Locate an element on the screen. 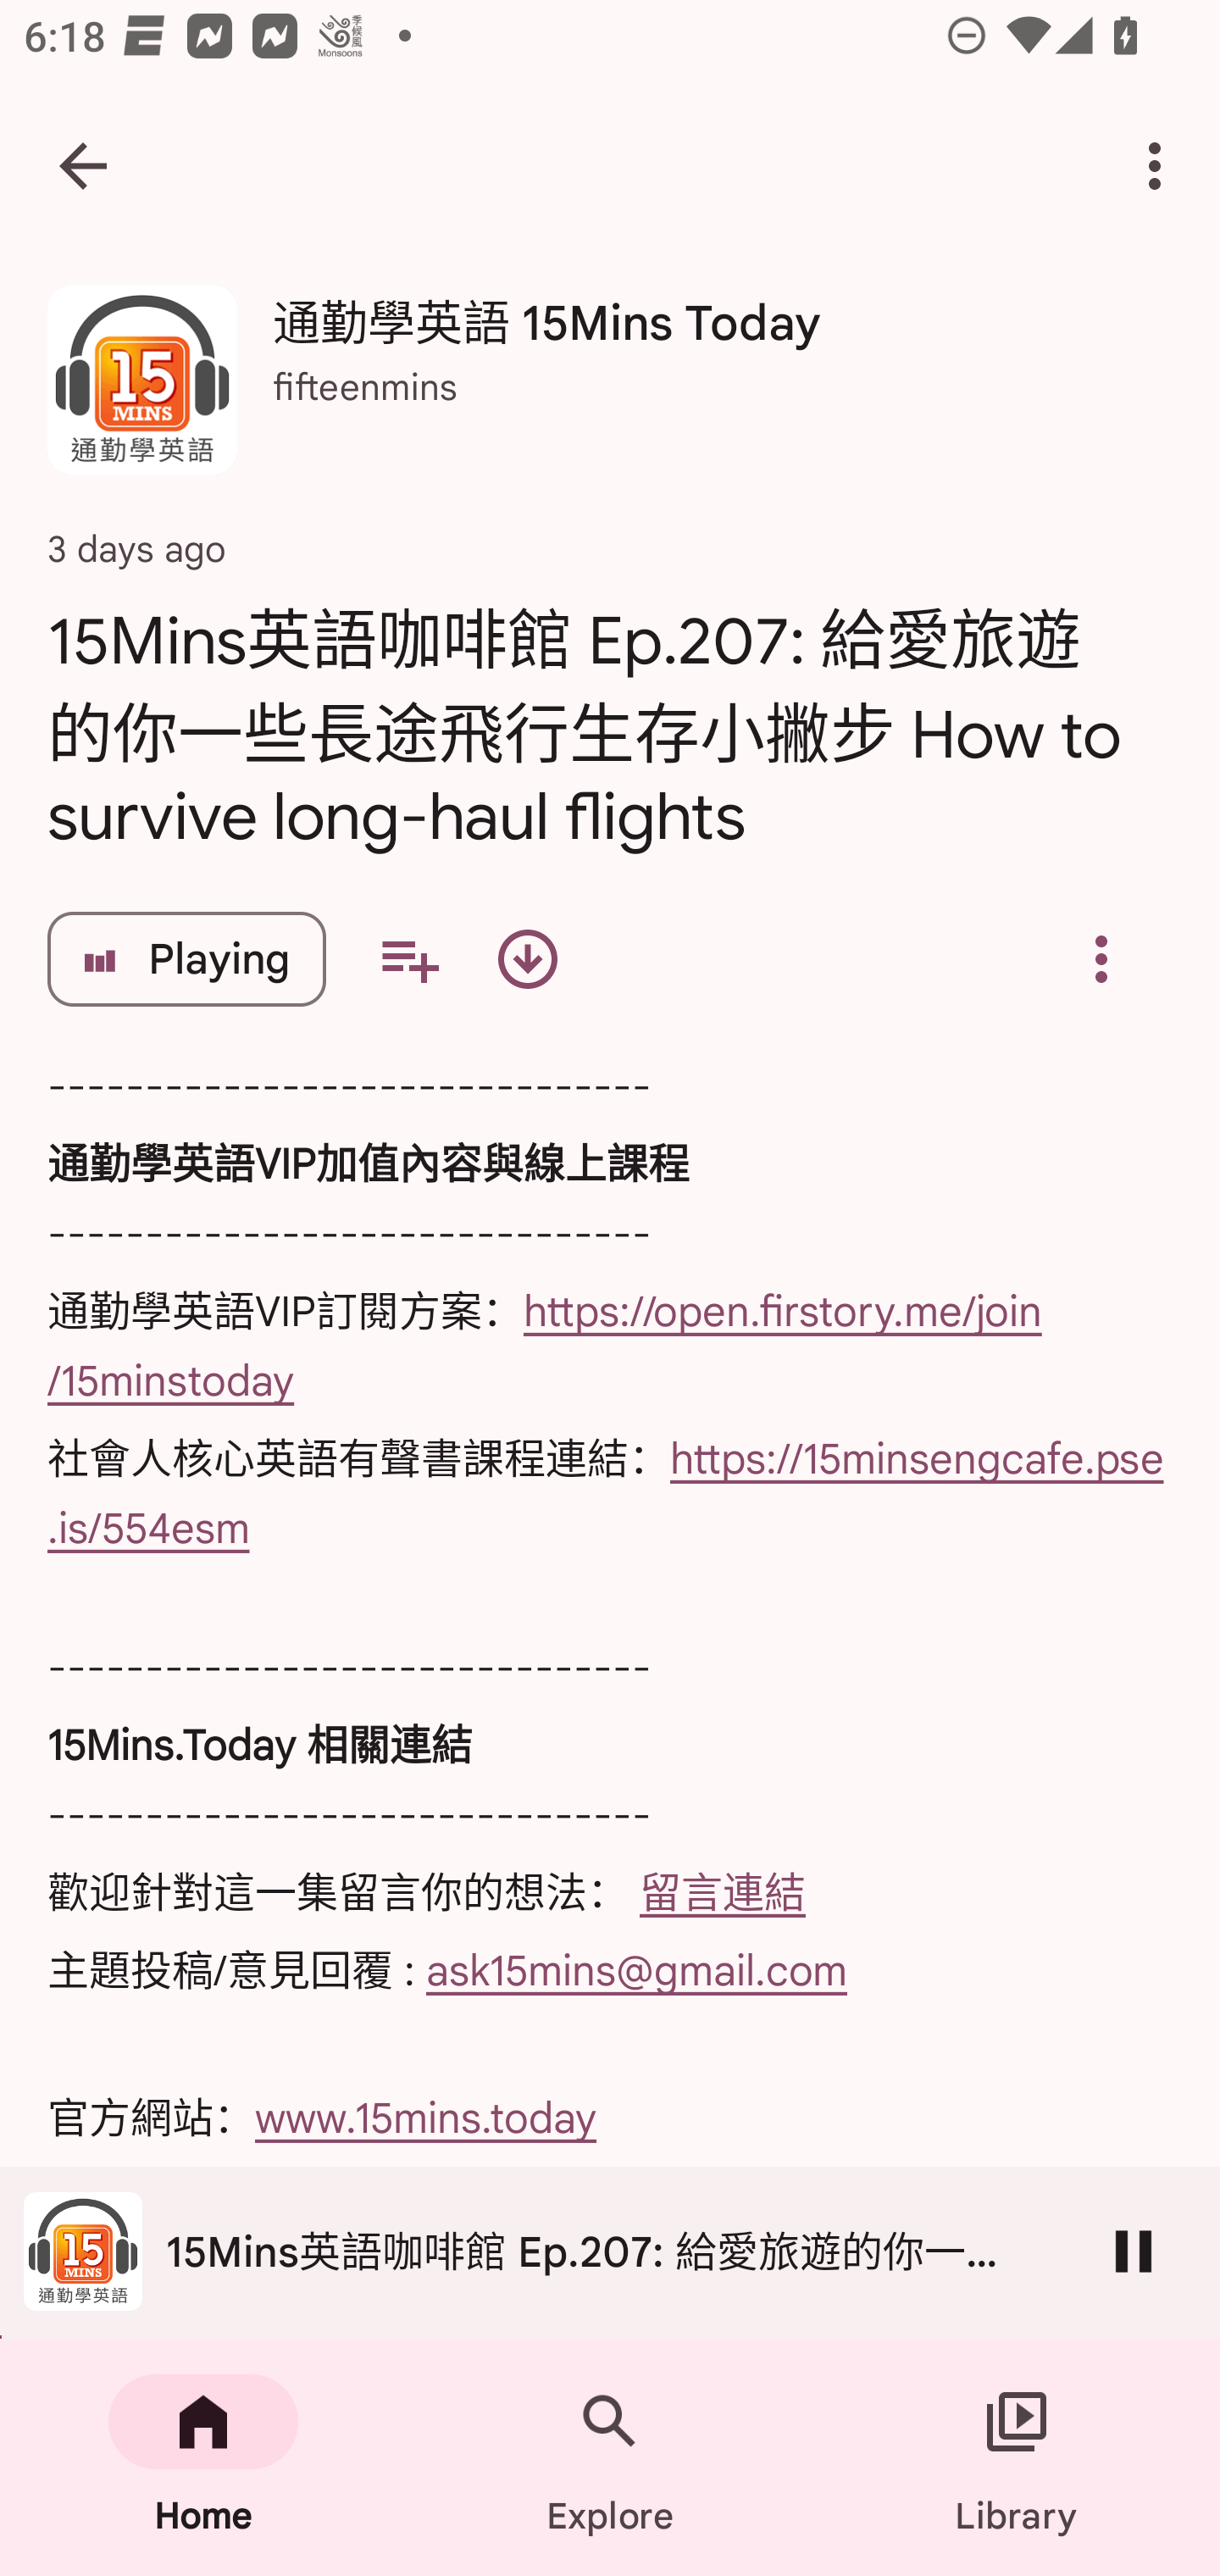  Library is located at coordinates (1017, 2457).